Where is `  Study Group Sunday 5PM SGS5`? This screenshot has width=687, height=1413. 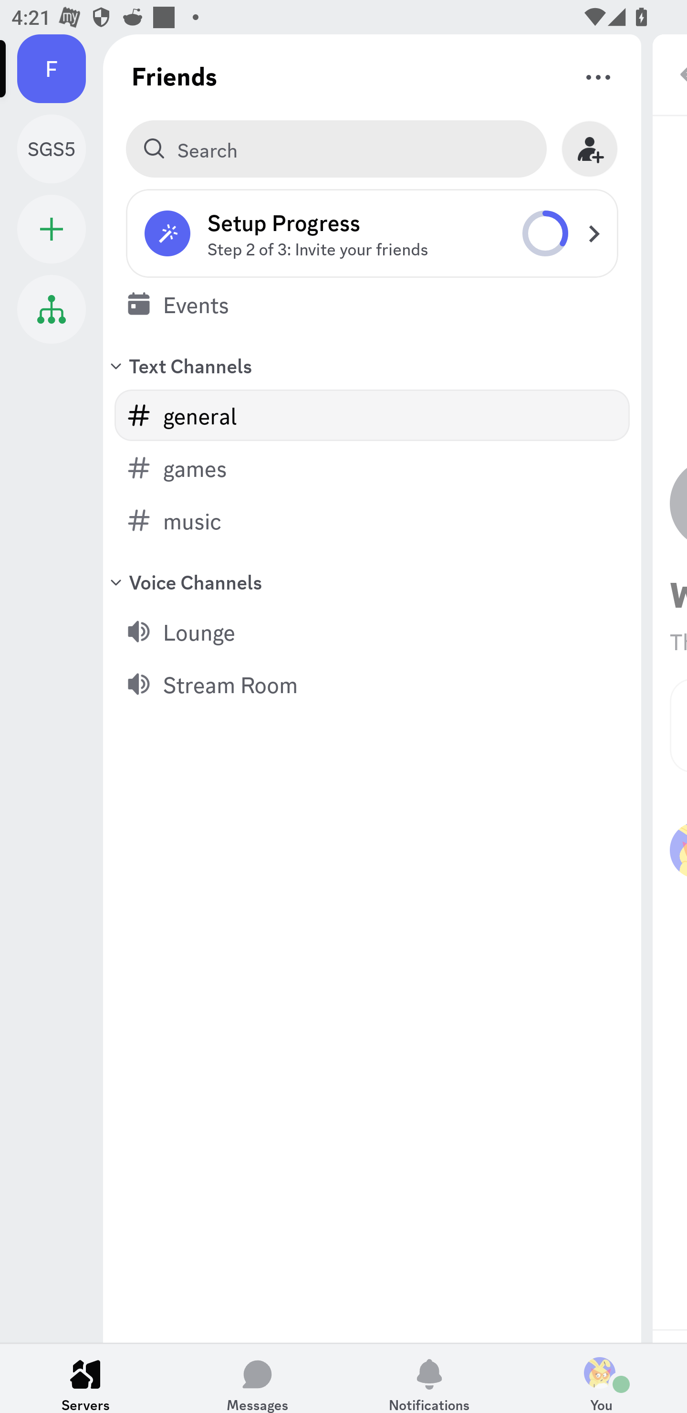
  Study Group Sunday 5PM SGS5 is located at coordinates (60, 149).